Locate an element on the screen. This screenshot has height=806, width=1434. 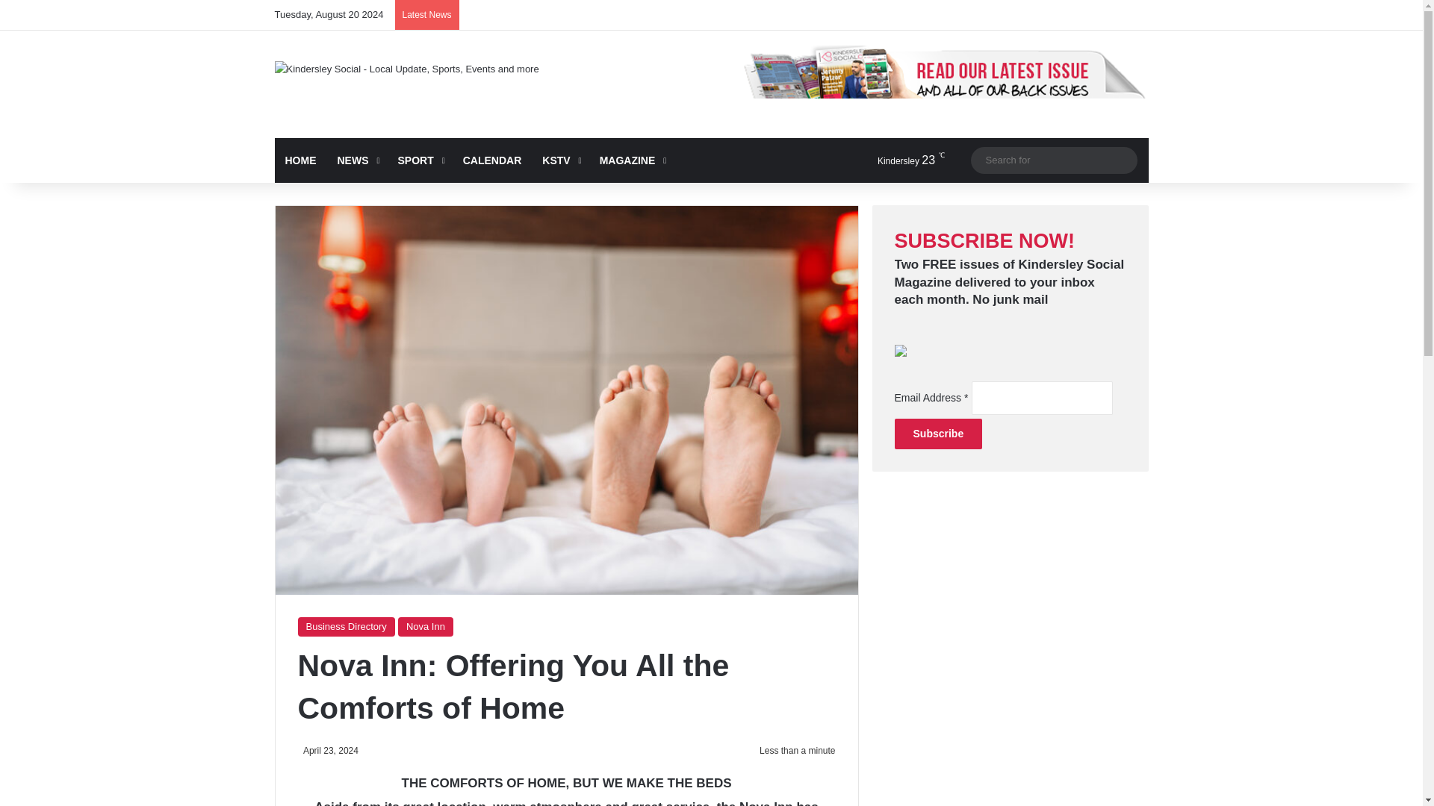
Scattered Clouds is located at coordinates (898, 160).